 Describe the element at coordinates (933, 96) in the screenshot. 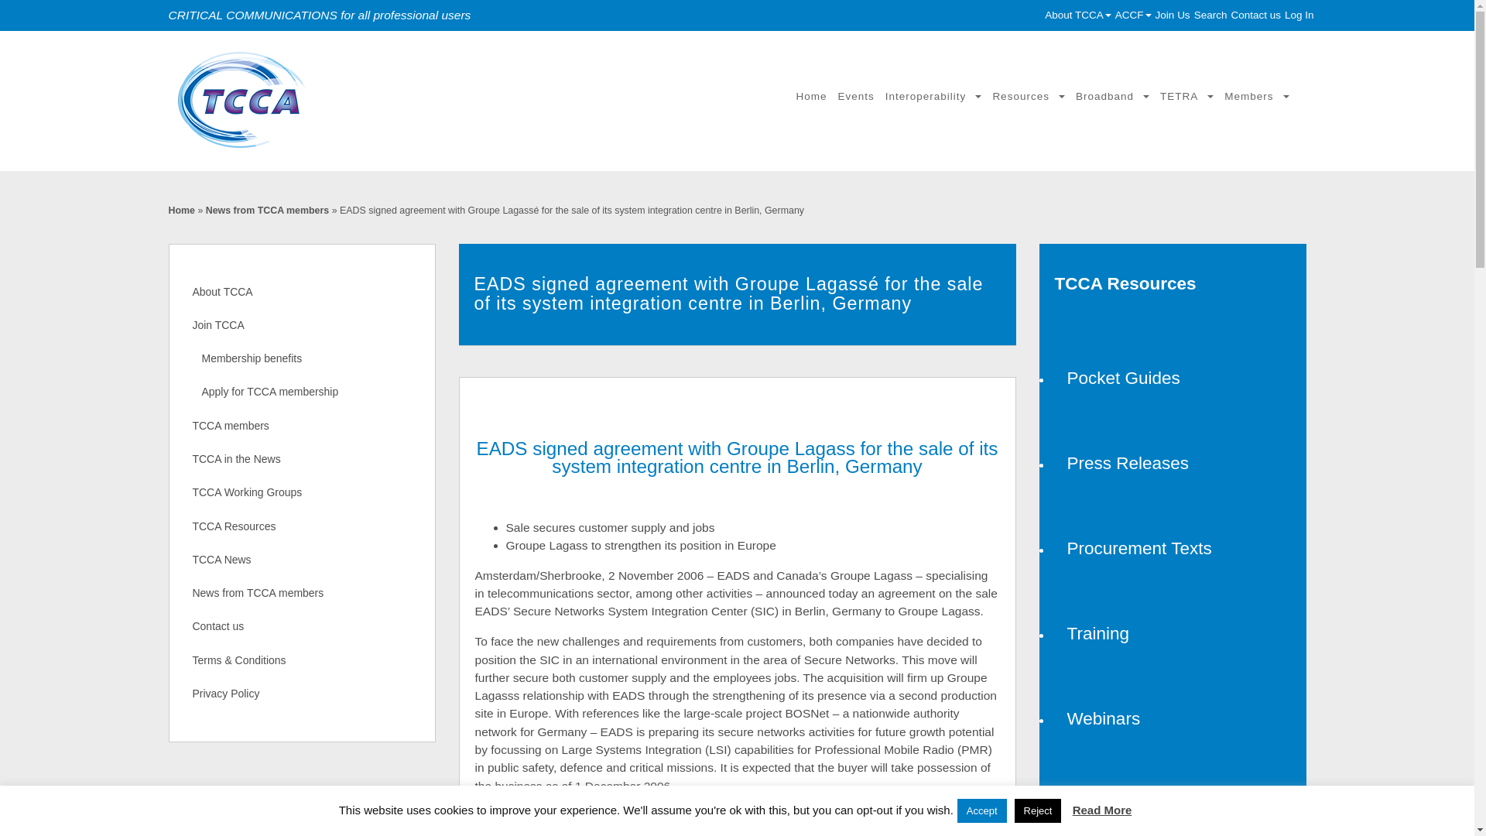

I see `Interoperability` at that location.